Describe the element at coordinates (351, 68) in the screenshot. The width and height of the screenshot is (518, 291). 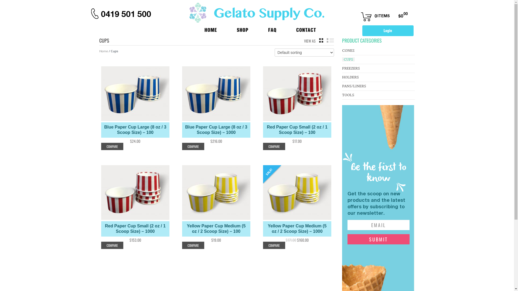
I see `FREEZERS` at that location.